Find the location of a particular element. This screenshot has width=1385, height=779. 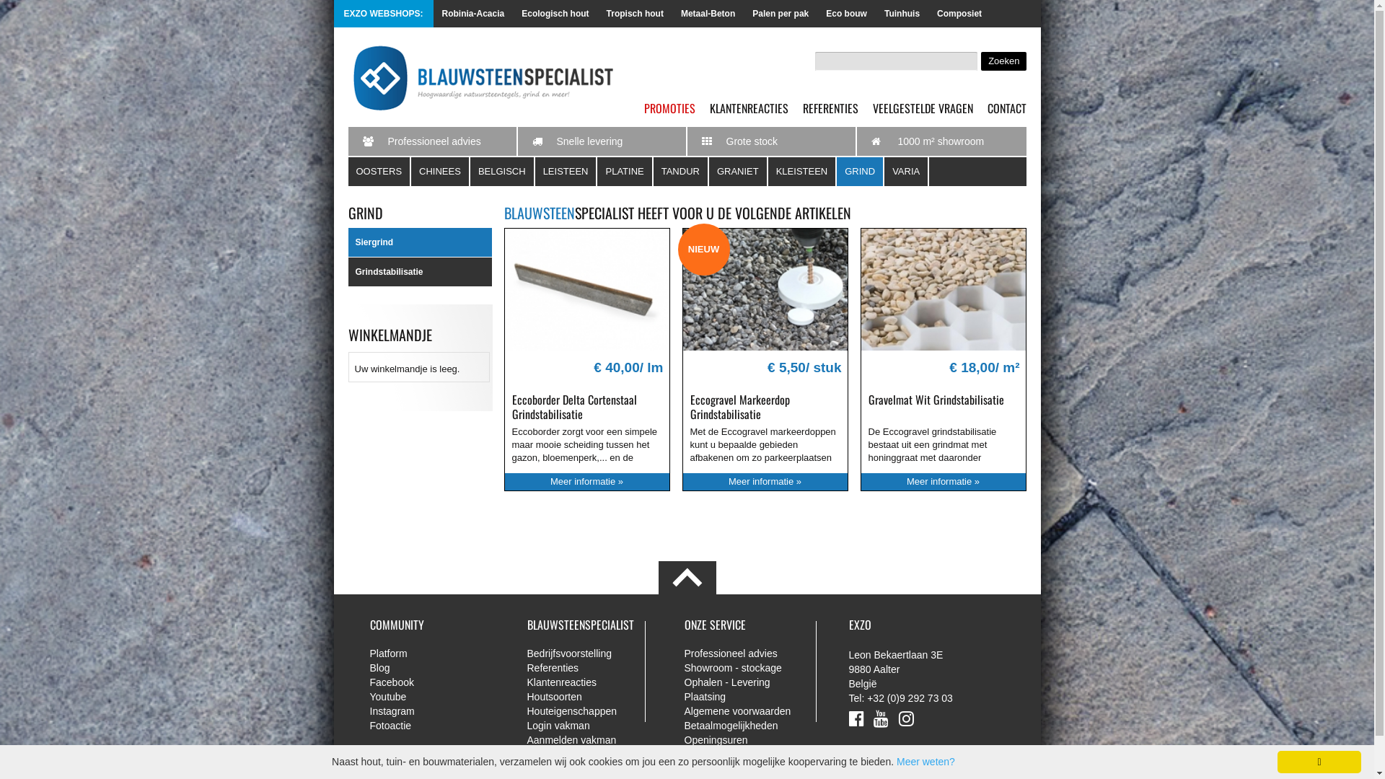

CHINEES is located at coordinates (441, 172).